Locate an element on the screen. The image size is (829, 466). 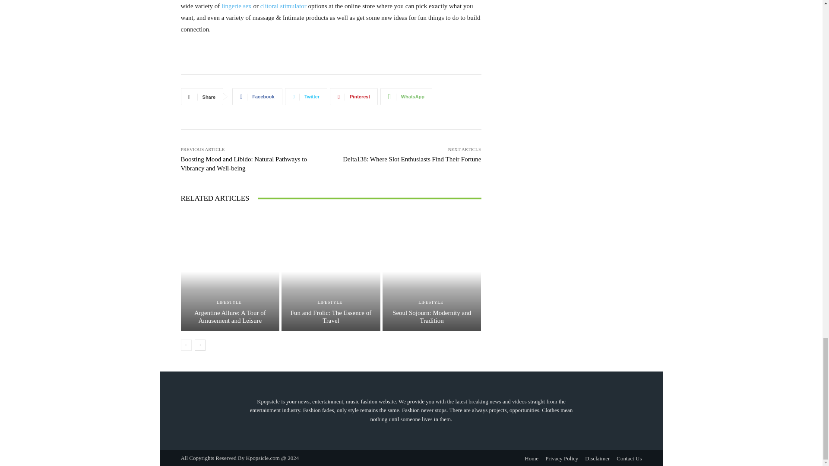
Pinterest is located at coordinates (354, 97).